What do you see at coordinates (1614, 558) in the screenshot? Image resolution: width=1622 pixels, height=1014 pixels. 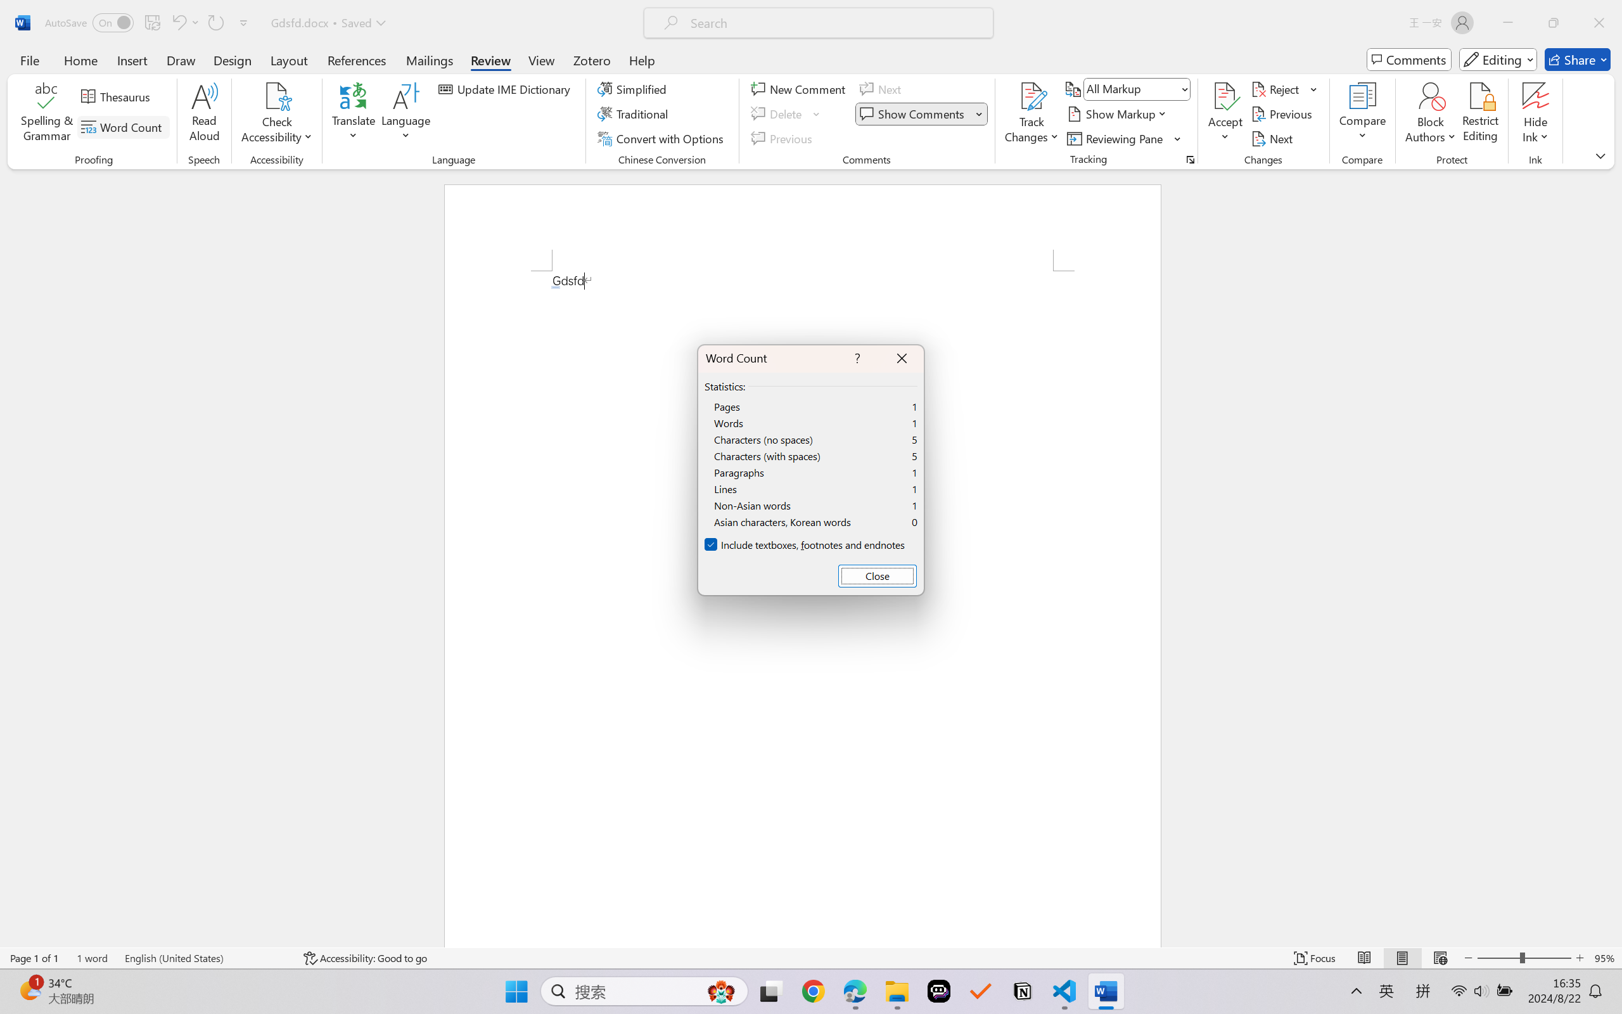 I see `Class: NetUIScrollBar` at bounding box center [1614, 558].